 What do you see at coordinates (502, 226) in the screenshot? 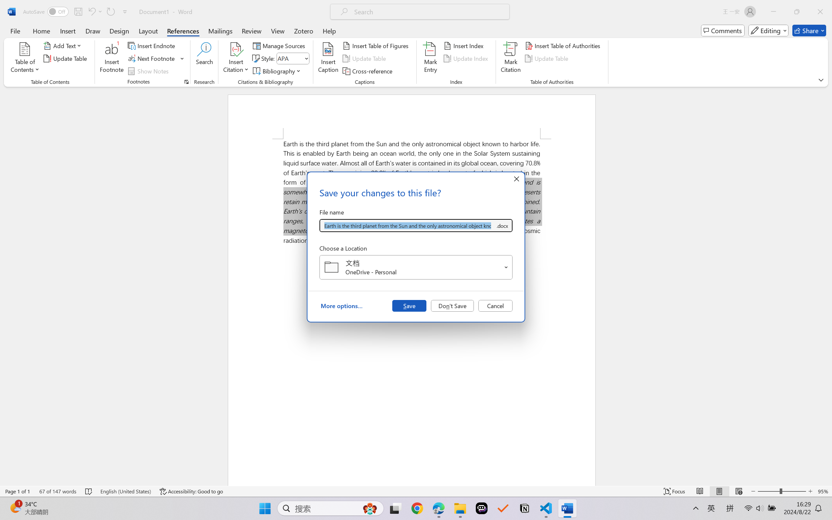
I see `Save as type` at bounding box center [502, 226].